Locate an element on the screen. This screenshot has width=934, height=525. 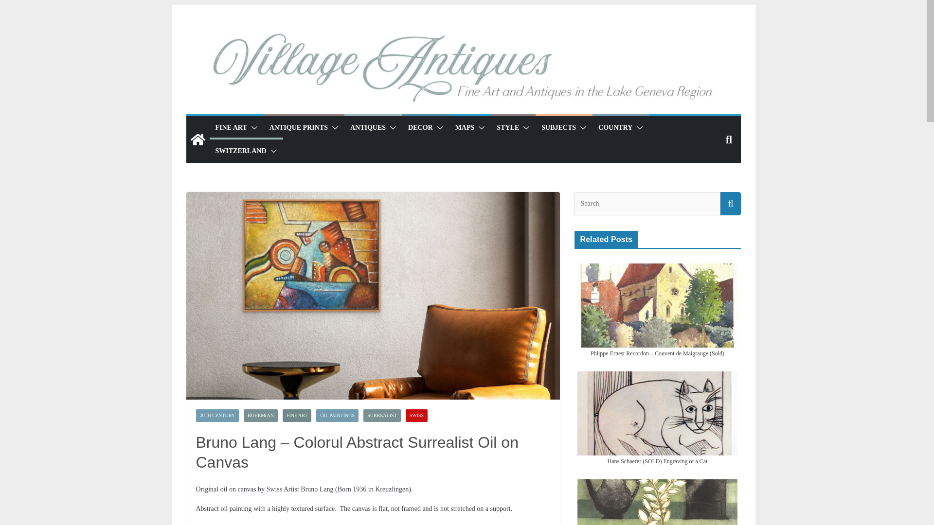
ANTIQUES is located at coordinates (368, 127).